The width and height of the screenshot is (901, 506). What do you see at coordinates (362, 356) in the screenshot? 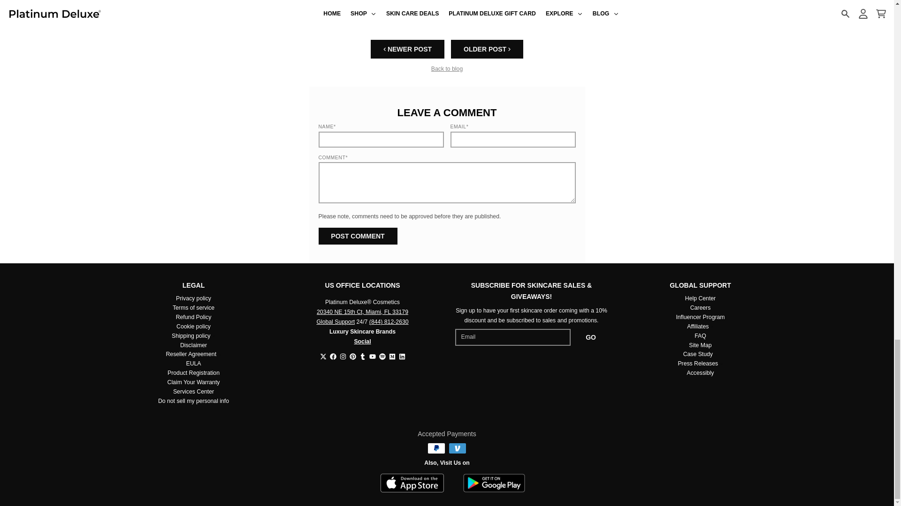
I see `Tumblr - Platinum Deluxe Cosmetics` at bounding box center [362, 356].